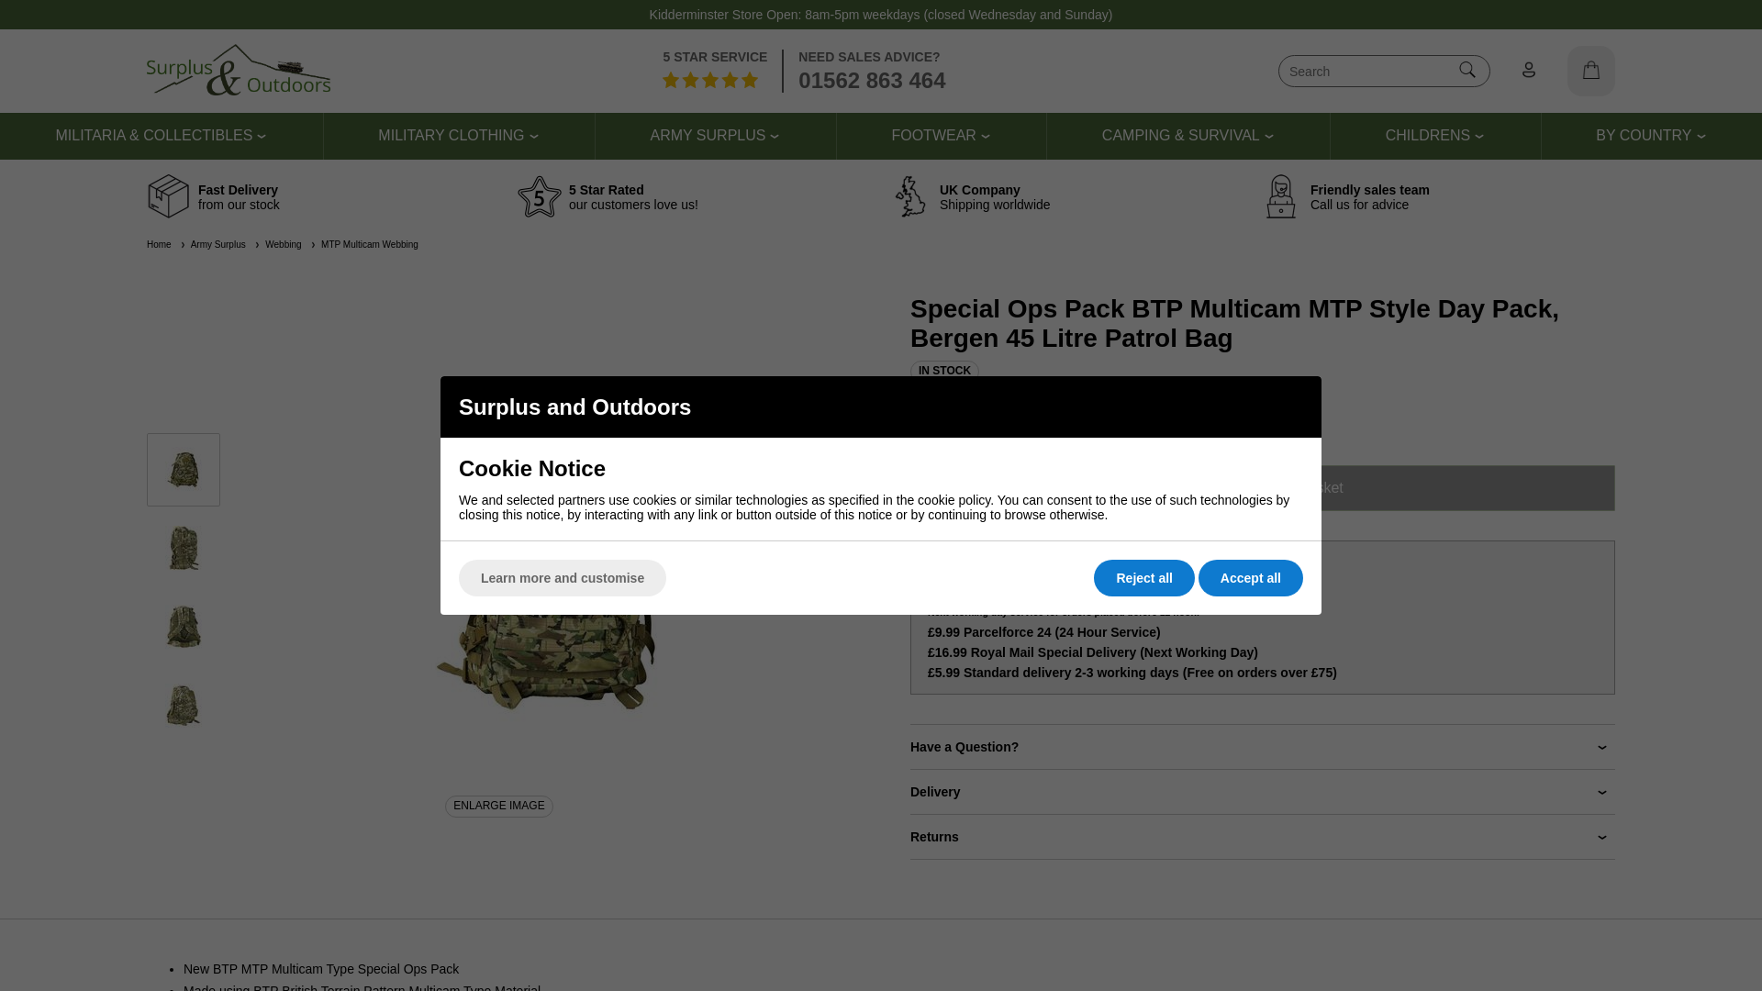  Describe the element at coordinates (871, 81) in the screenshot. I see `01562 863 464` at that location.